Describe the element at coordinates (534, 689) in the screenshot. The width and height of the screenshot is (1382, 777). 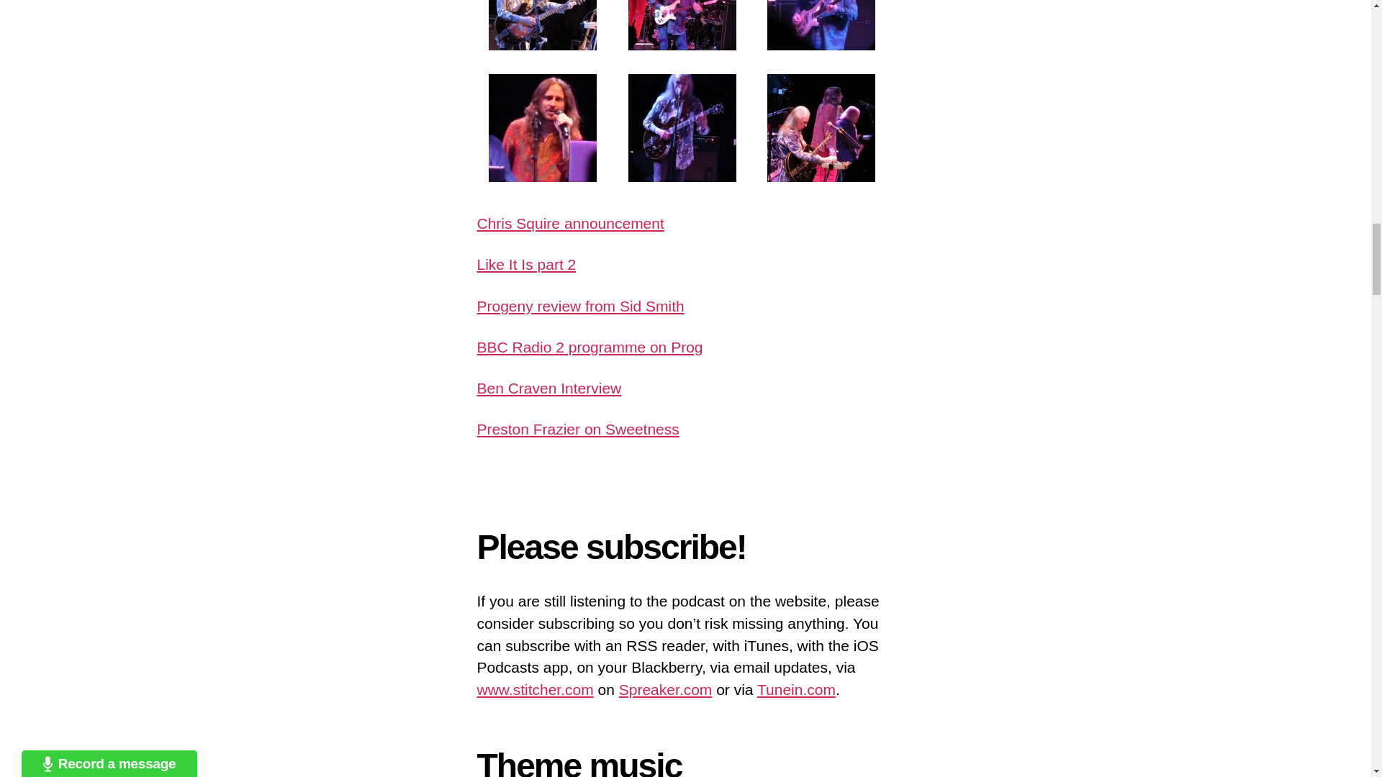
I see `Stitcher.com` at that location.